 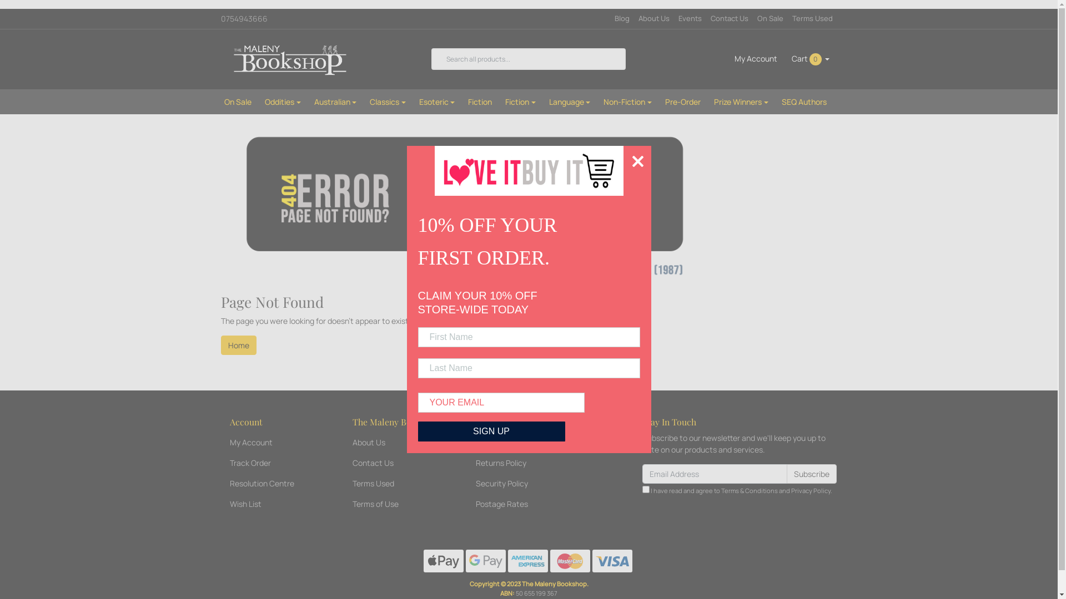 What do you see at coordinates (654, 19) in the screenshot?
I see `About Us` at bounding box center [654, 19].